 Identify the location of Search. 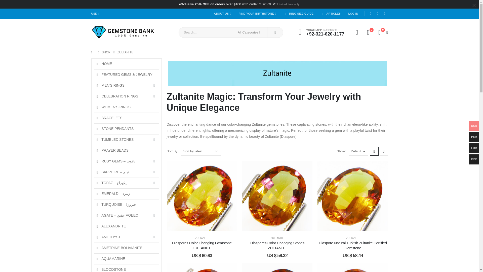
(275, 32).